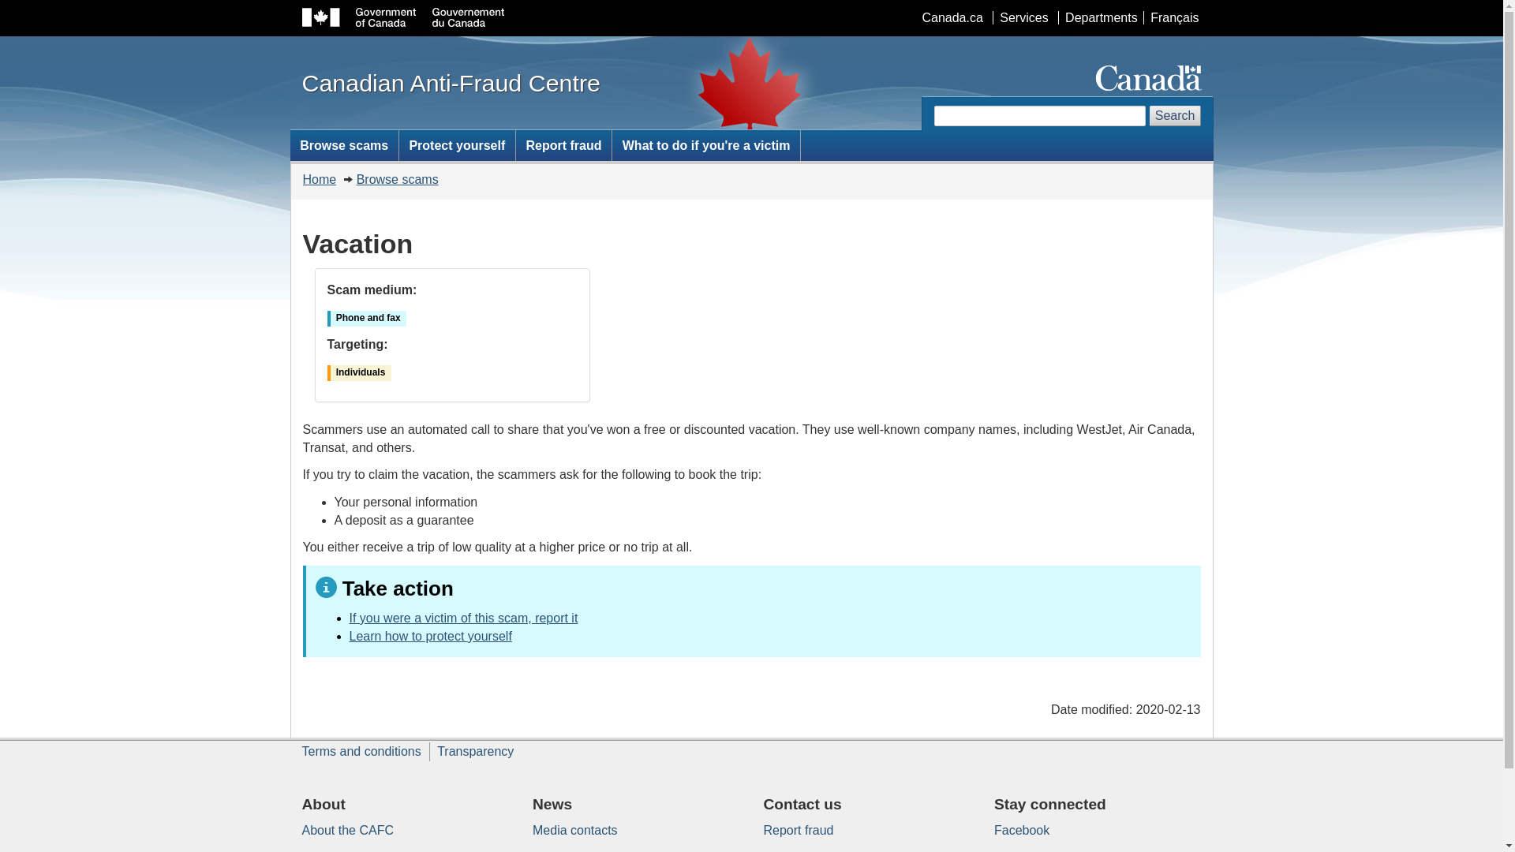  I want to click on Transparency, so click(475, 751).